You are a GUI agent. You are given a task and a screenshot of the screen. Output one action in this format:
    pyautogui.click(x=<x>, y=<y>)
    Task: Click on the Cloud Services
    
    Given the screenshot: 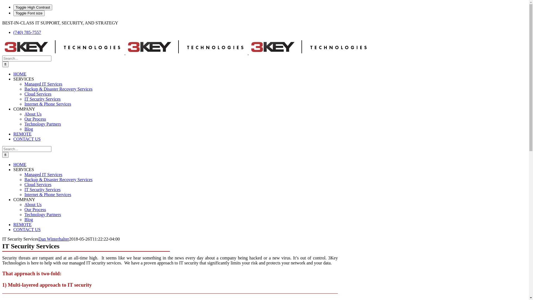 What is the action you would take?
    pyautogui.click(x=38, y=94)
    